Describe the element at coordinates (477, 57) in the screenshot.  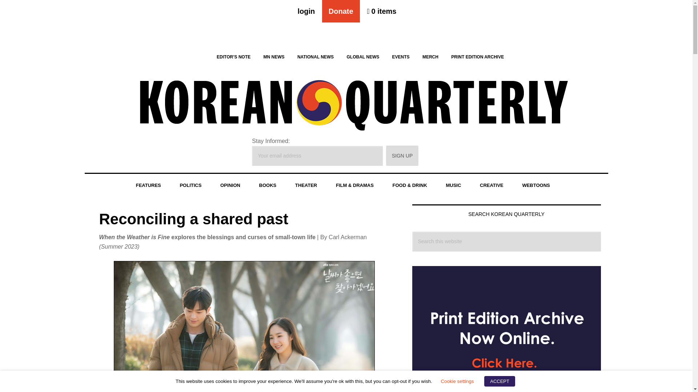
I see `PRINT EDITION ARCHIVE` at that location.